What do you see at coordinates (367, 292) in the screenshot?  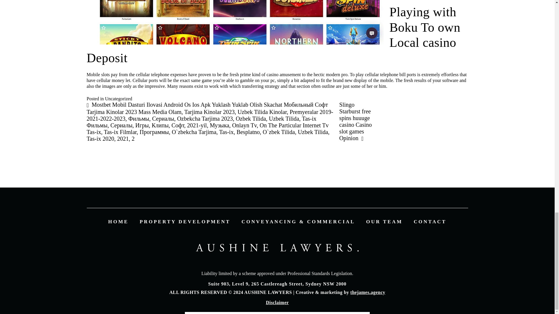 I see `thejames.agency` at bounding box center [367, 292].